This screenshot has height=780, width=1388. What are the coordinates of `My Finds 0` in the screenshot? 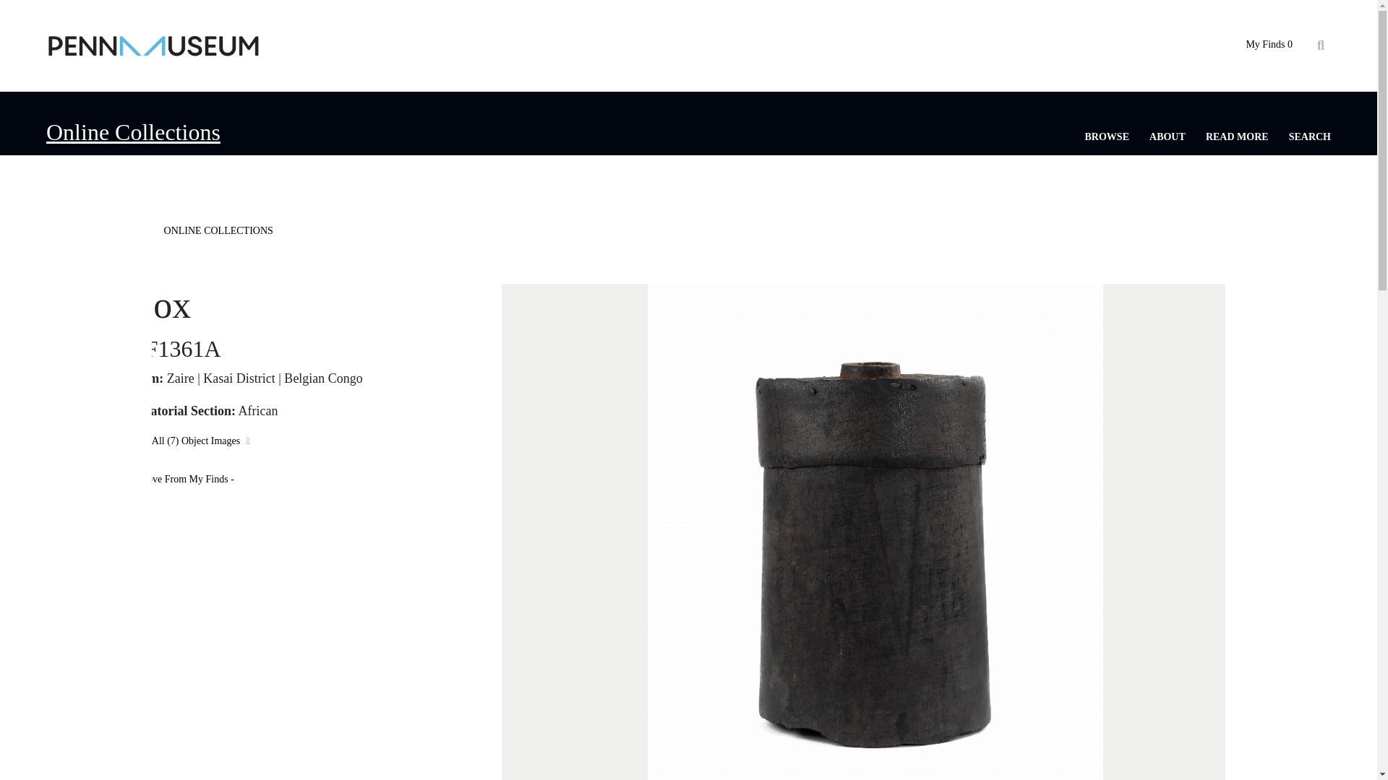 It's located at (1268, 45).